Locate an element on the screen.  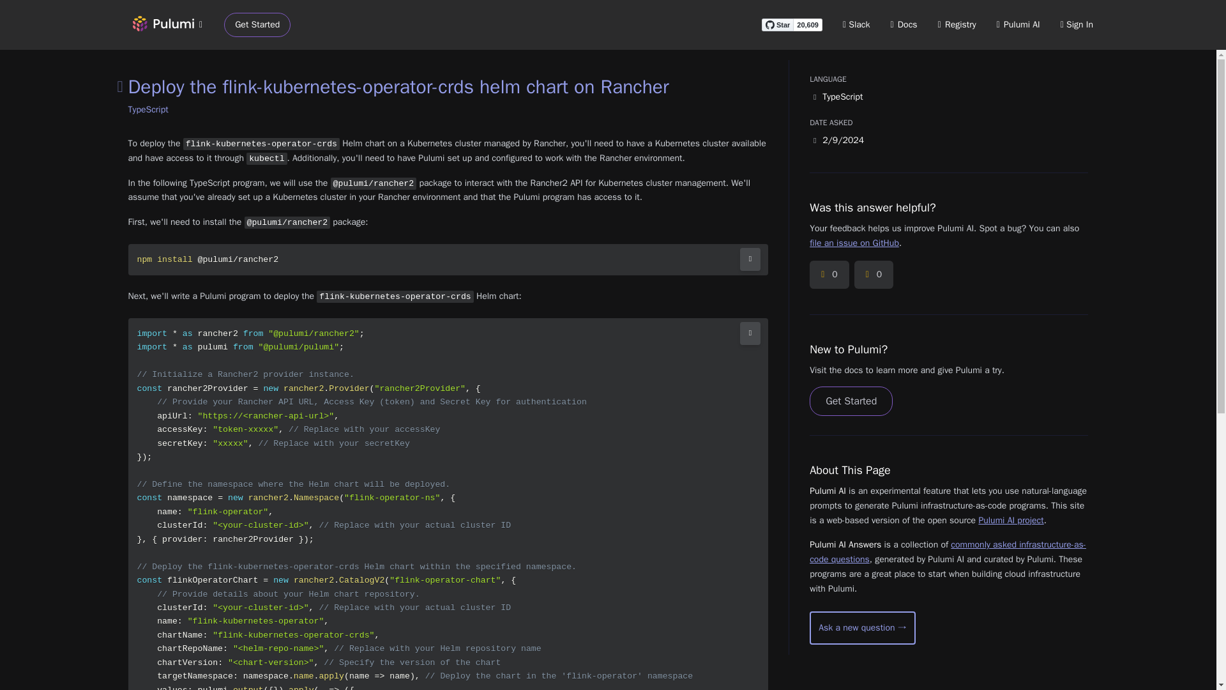
Get Started is located at coordinates (257, 25).